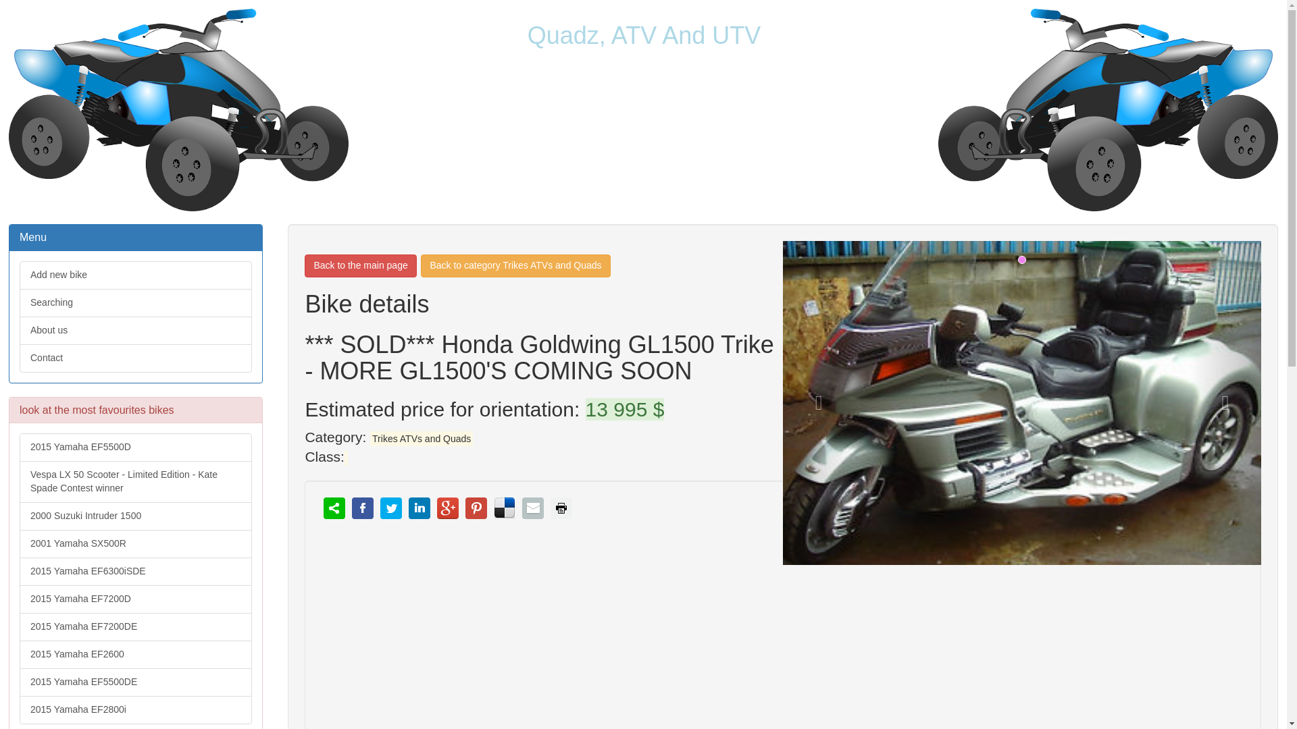 This screenshot has width=1297, height=729. Describe the element at coordinates (135, 682) in the screenshot. I see `2015 Yamaha EF5500DE` at that location.